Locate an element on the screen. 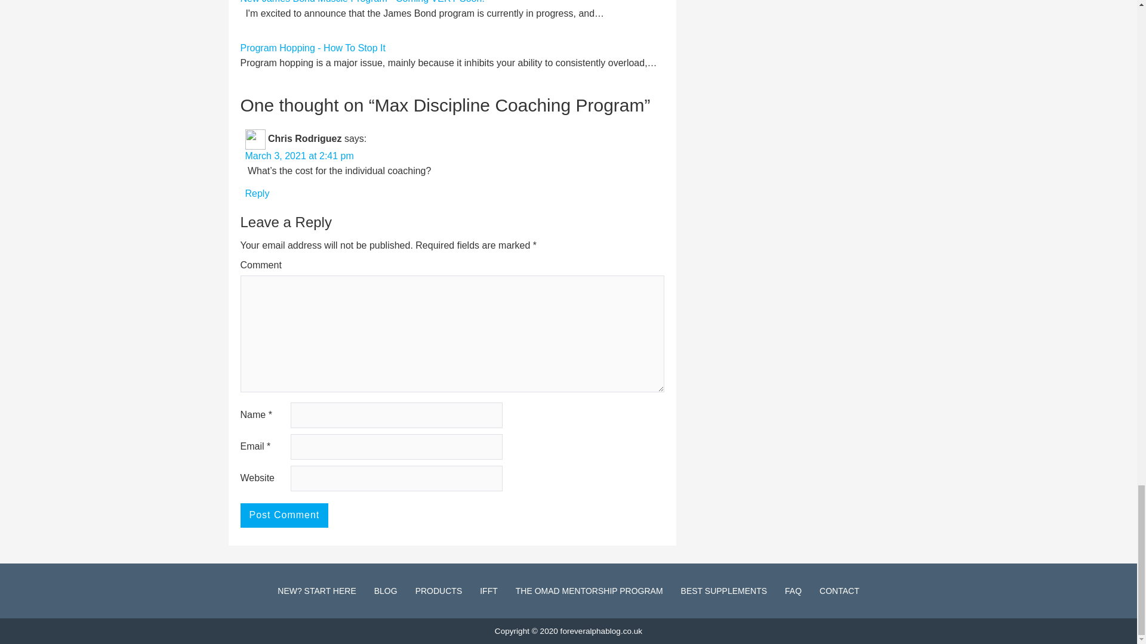 This screenshot has height=644, width=1146. New James Bond Muscle Program - Coming VERY Soon! is located at coordinates (362, 2).